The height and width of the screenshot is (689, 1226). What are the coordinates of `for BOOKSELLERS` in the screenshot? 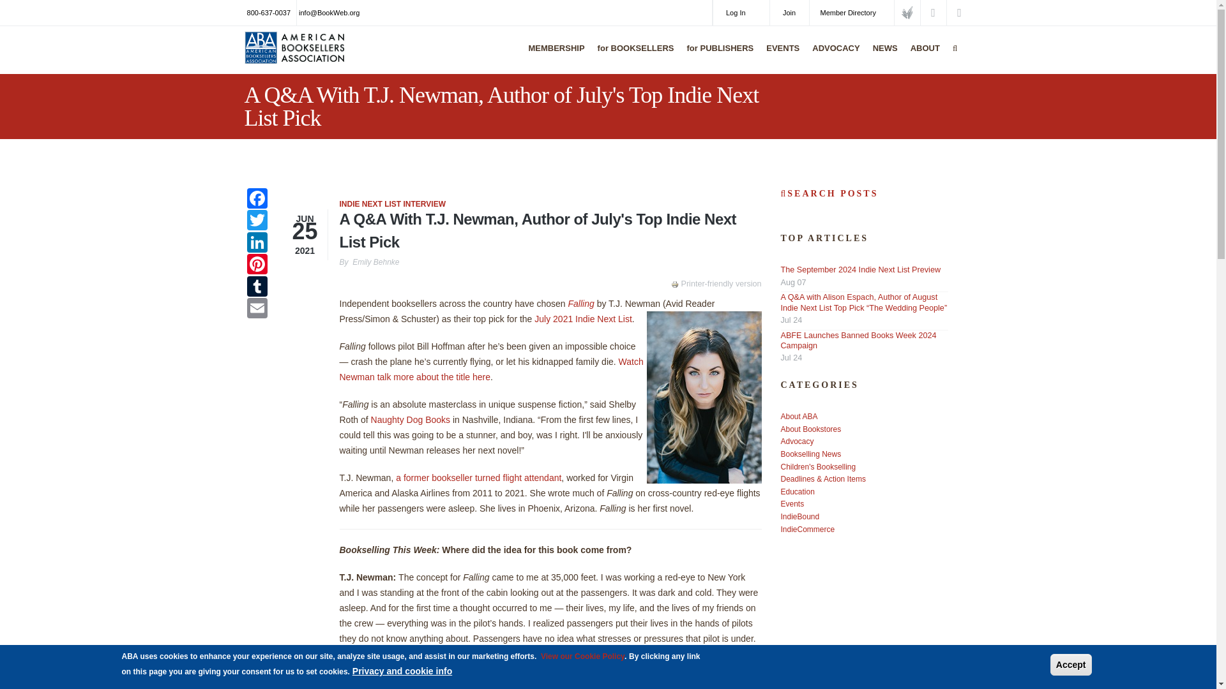 It's located at (633, 56).